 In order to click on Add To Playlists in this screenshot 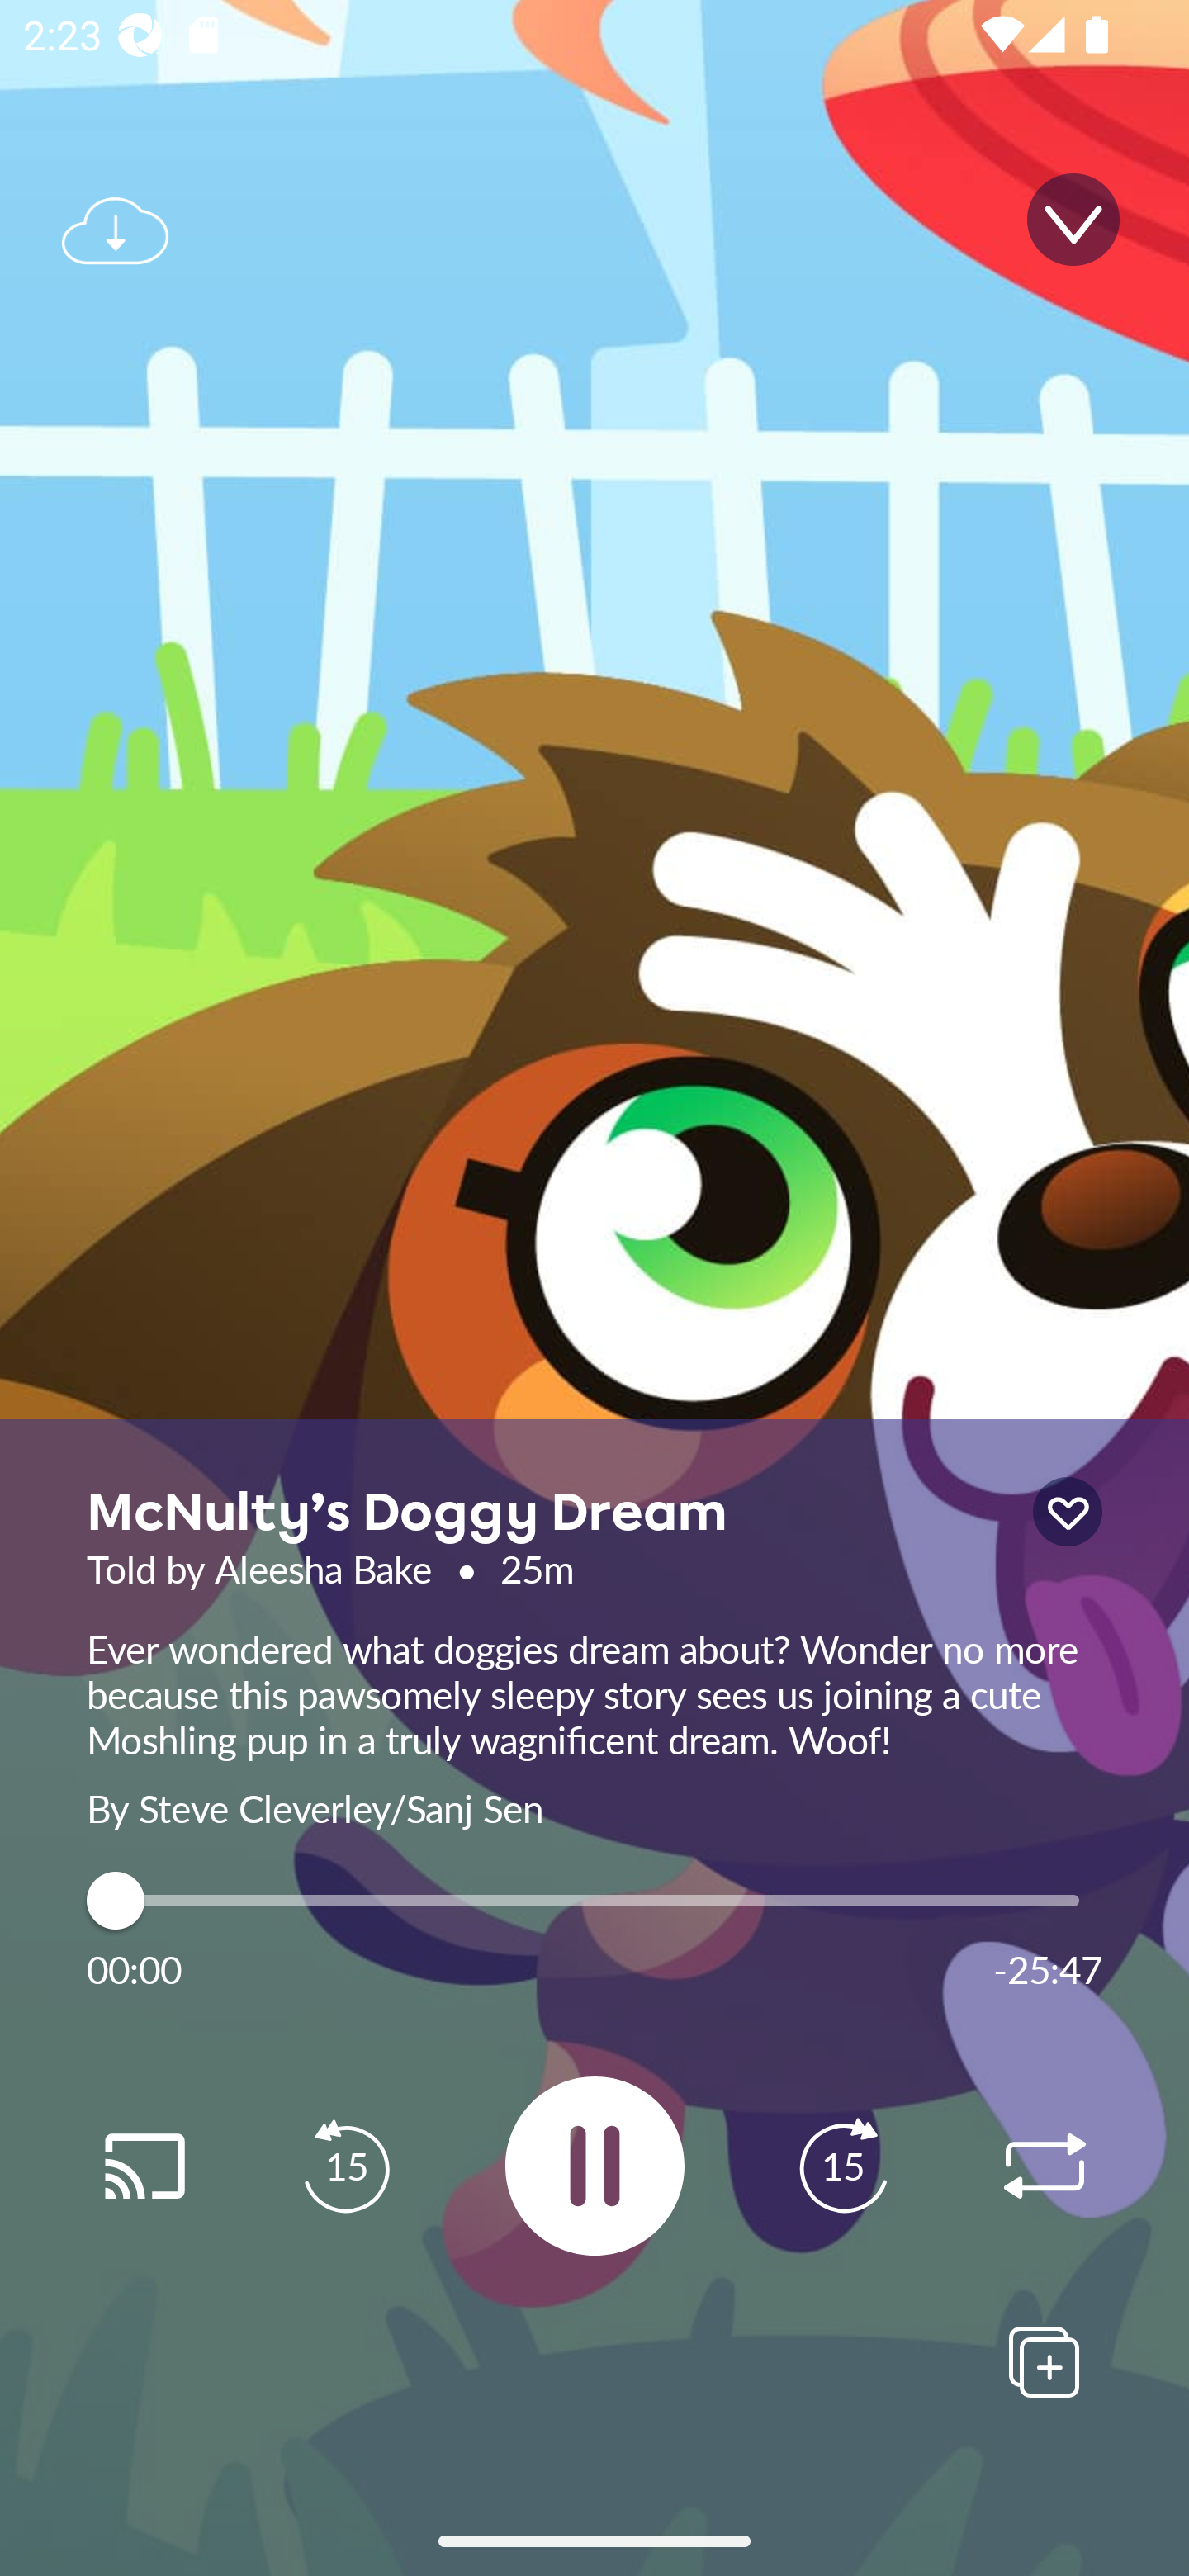, I will do `click(1044, 2361)`.